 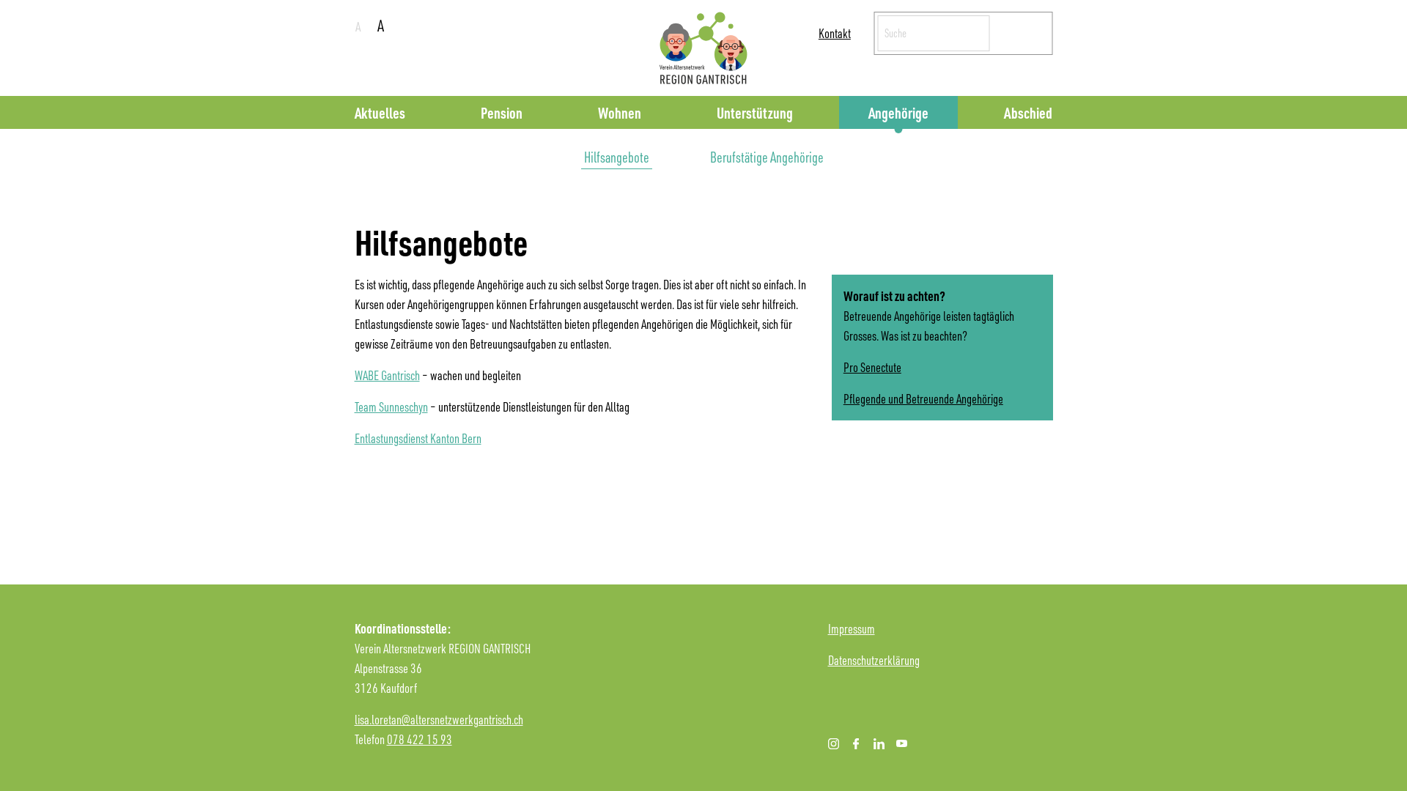 What do you see at coordinates (834, 744) in the screenshot?
I see `Instagram` at bounding box center [834, 744].